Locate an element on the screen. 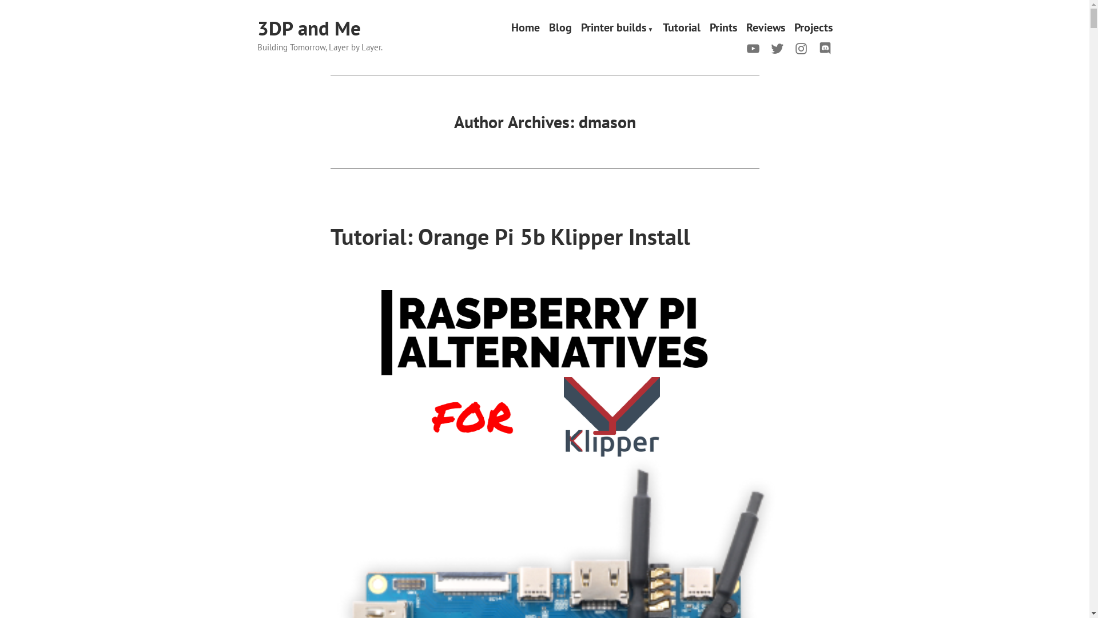 Image resolution: width=1098 pixels, height=618 pixels. Home is located at coordinates (526, 29).